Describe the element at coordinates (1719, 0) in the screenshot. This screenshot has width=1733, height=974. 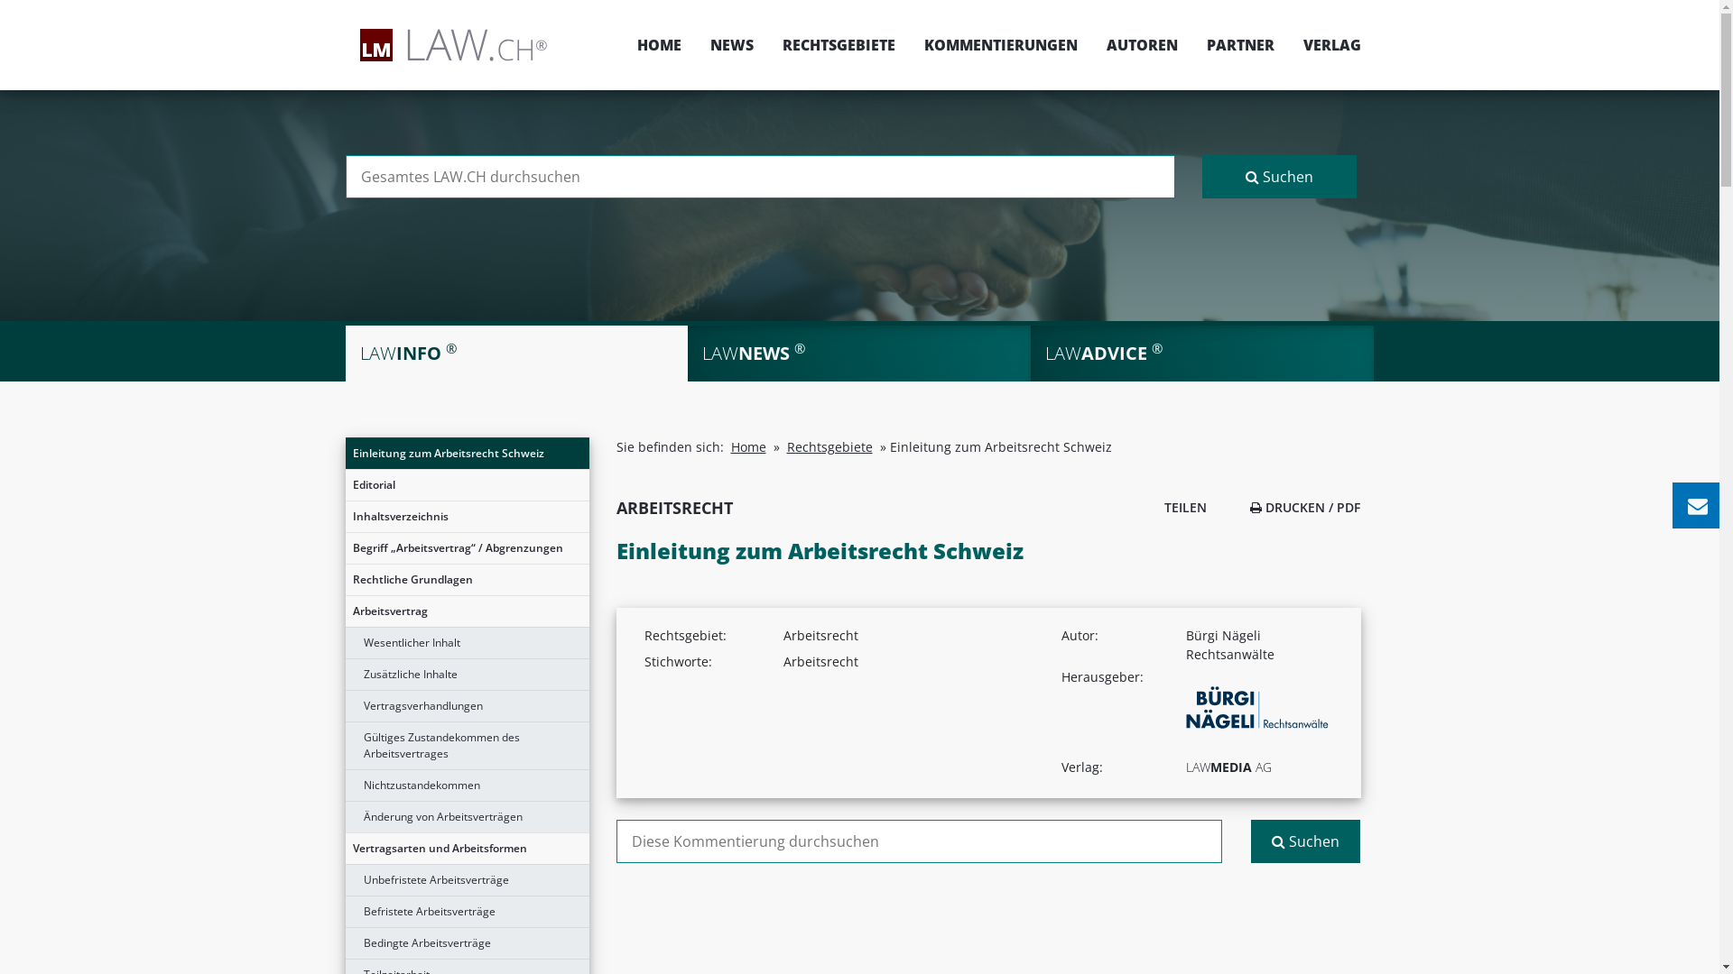
I see `Skip to content` at that location.